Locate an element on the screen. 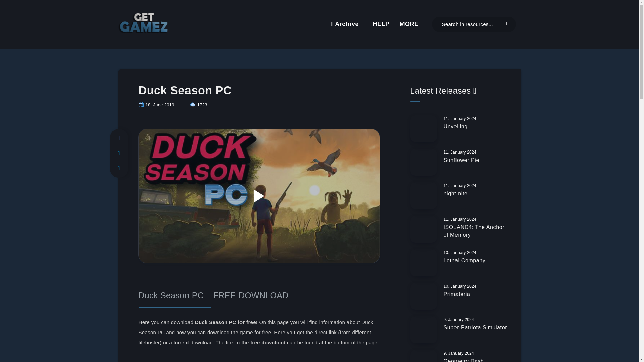  Archive is located at coordinates (344, 24).